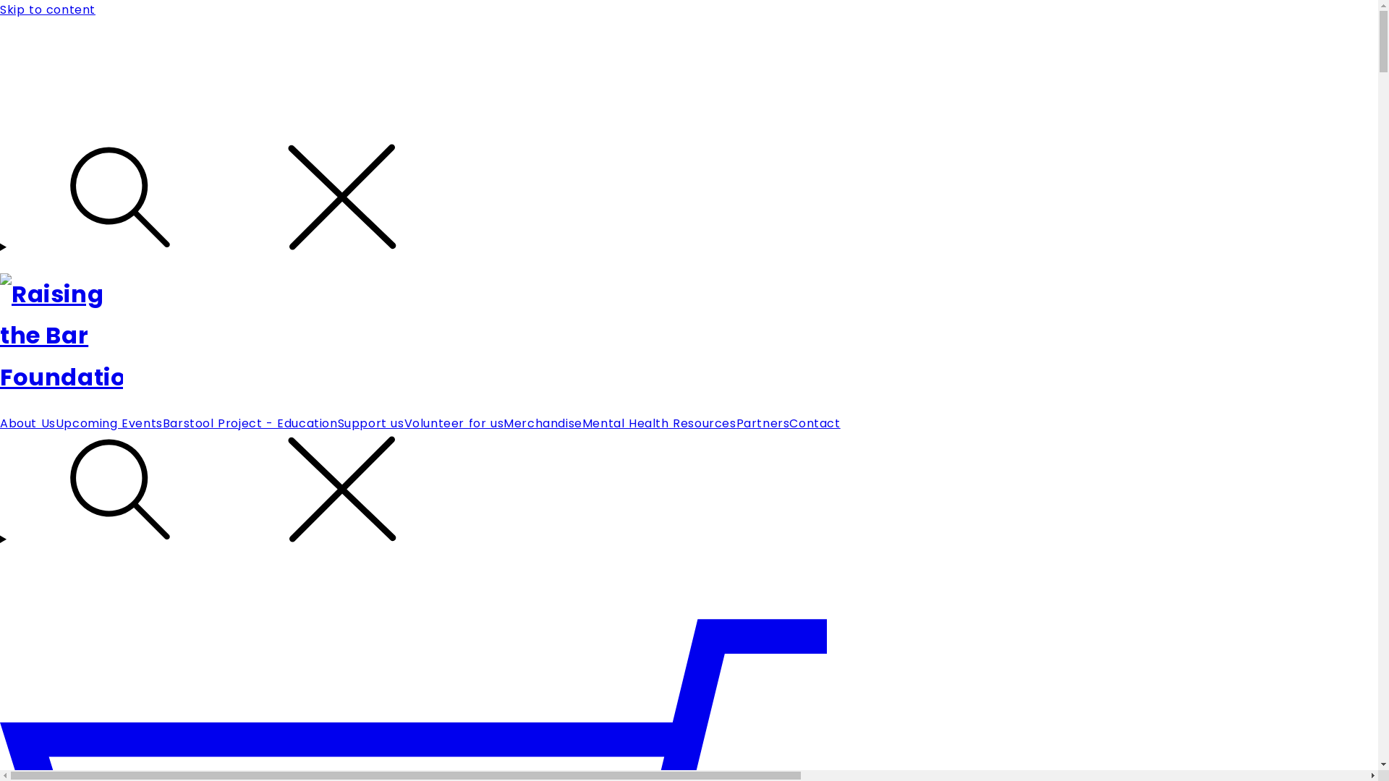 This screenshot has width=1389, height=781. Describe the element at coordinates (763, 424) in the screenshot. I see `Partners` at that location.